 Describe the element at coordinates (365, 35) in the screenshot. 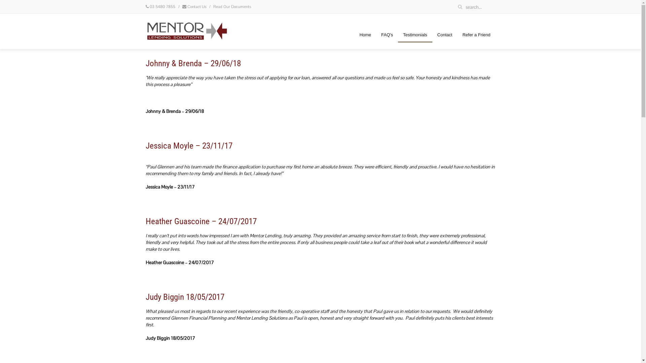

I see `Home` at that location.